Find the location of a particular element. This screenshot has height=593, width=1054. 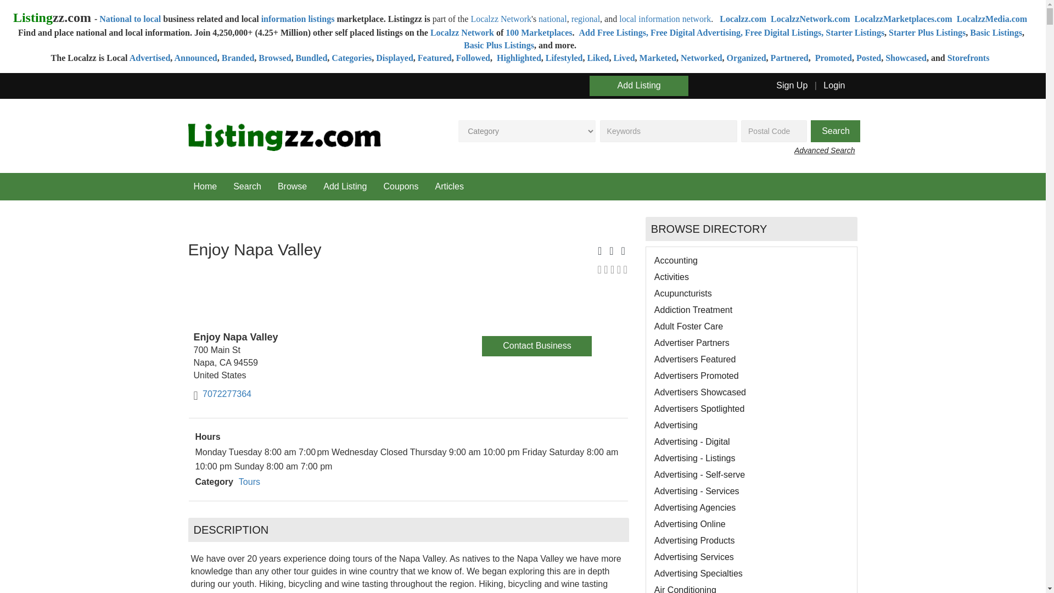

Categories is located at coordinates (351, 58).